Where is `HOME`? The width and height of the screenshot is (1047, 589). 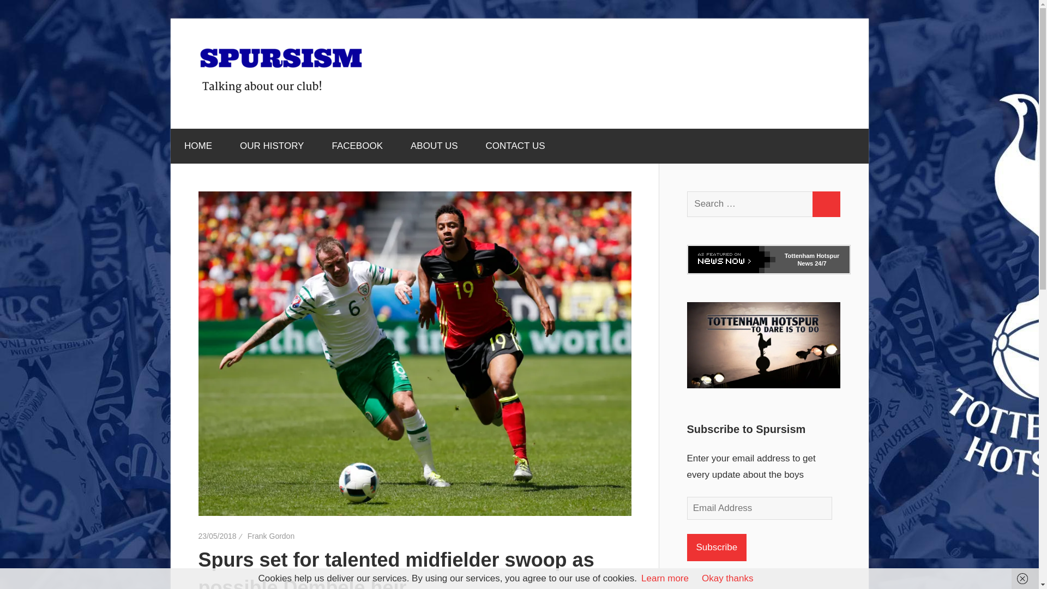 HOME is located at coordinates (197, 146).